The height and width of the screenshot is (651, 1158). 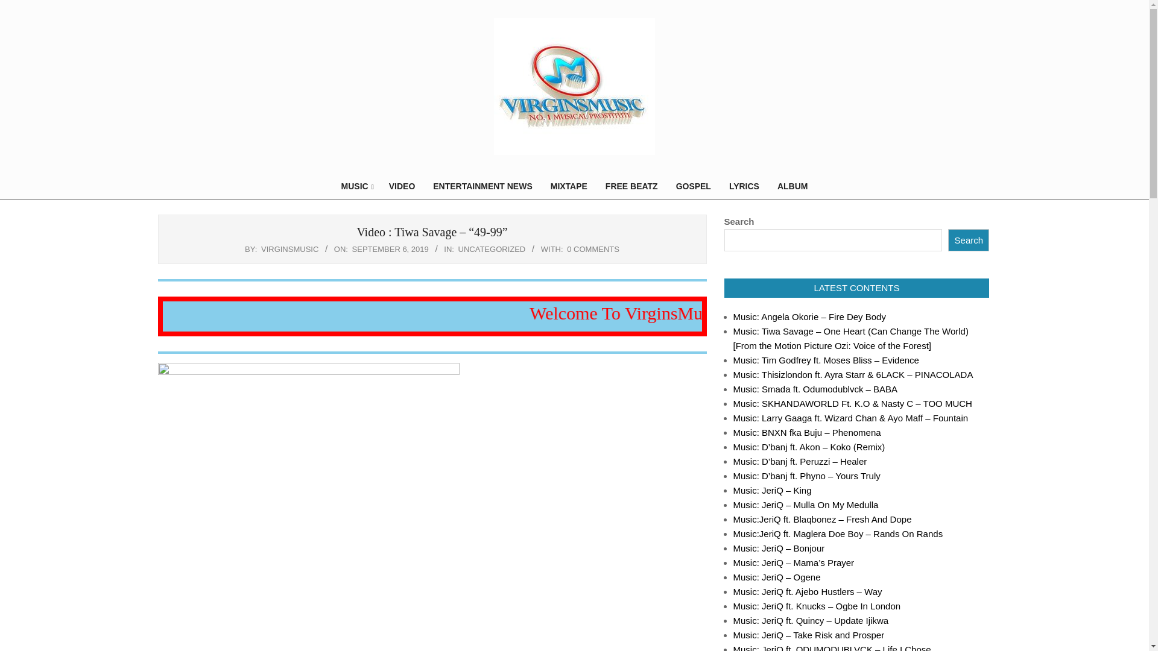 What do you see at coordinates (482, 186) in the screenshot?
I see `ENTERTAINMENT NEWS` at bounding box center [482, 186].